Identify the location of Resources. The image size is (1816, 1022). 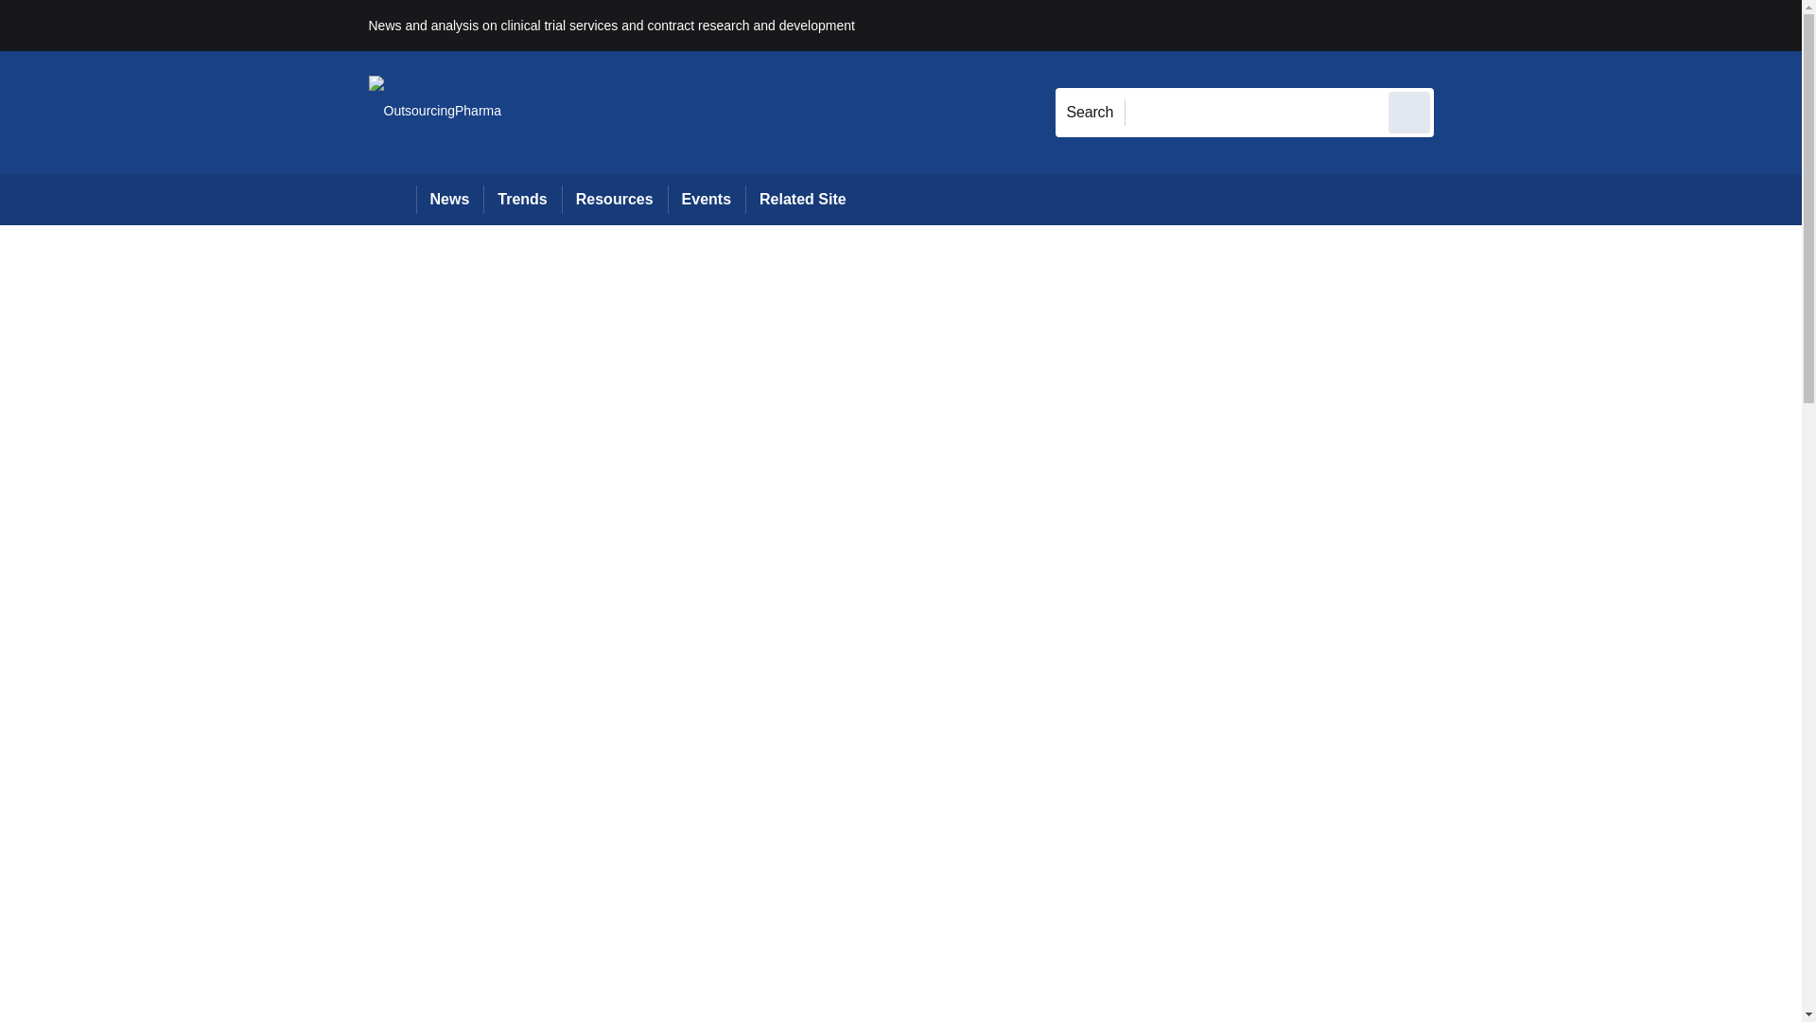
(615, 199).